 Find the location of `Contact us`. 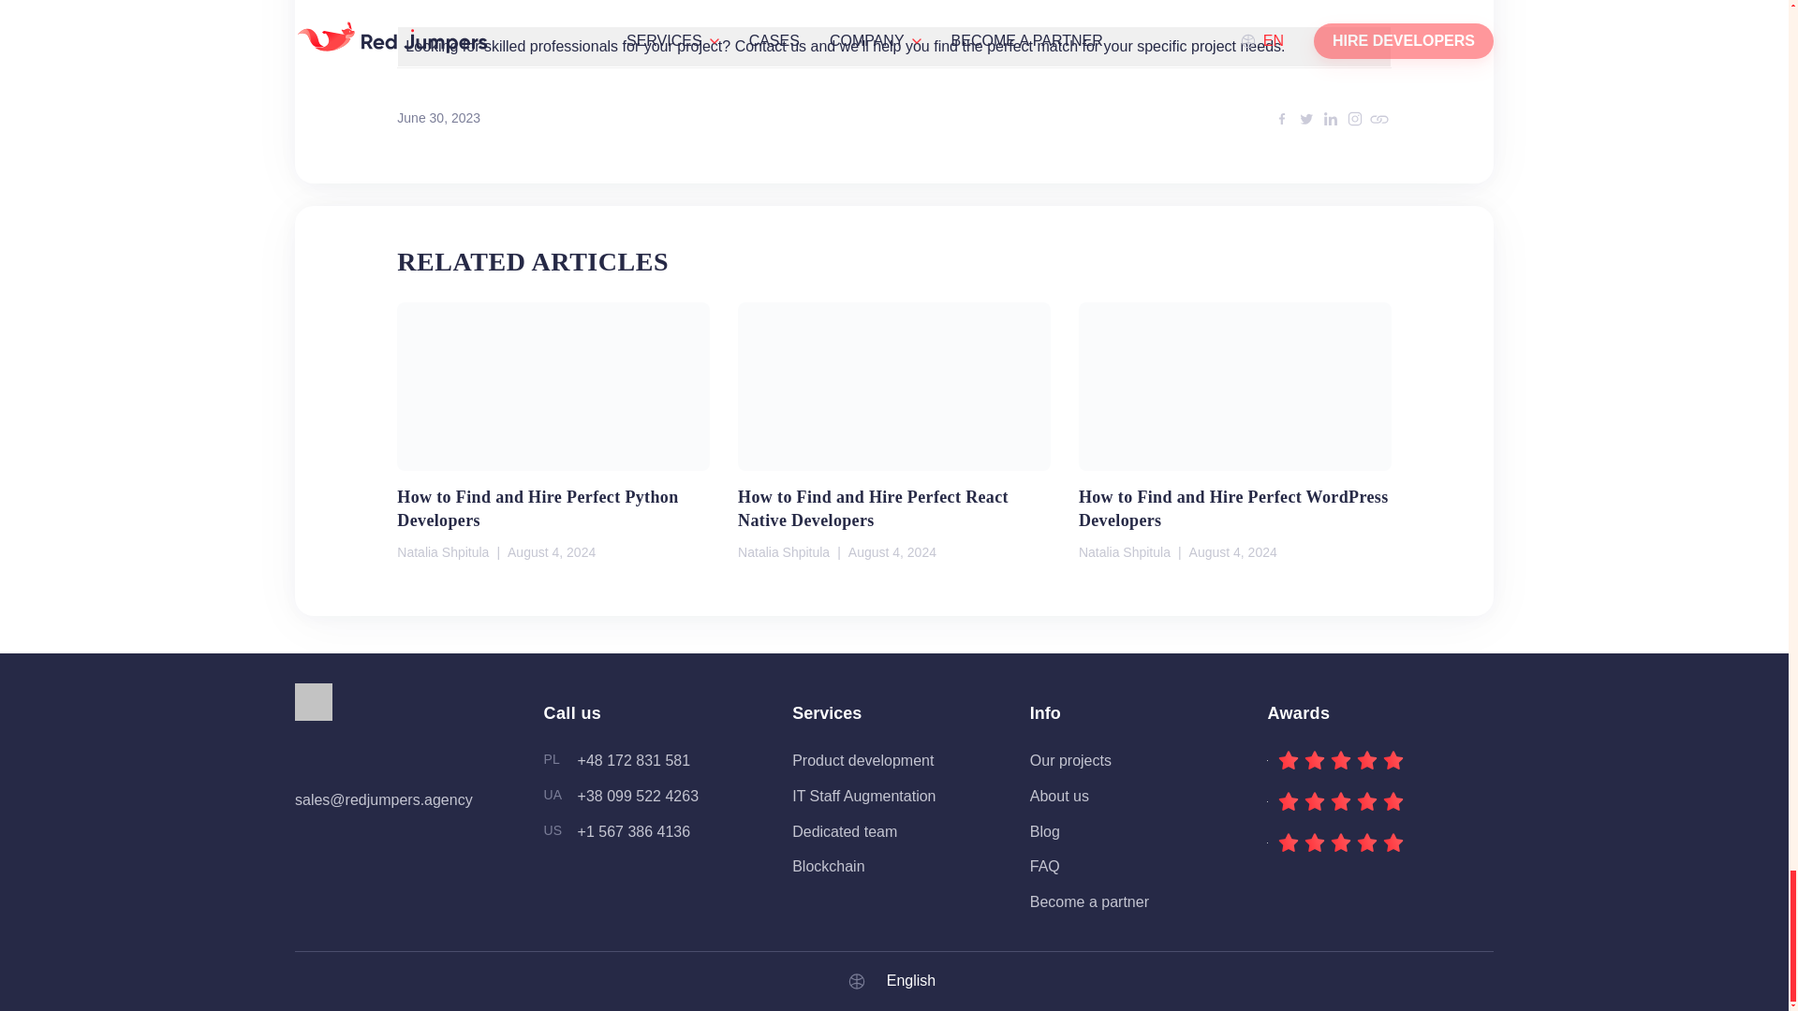

Contact us is located at coordinates (770, 47).